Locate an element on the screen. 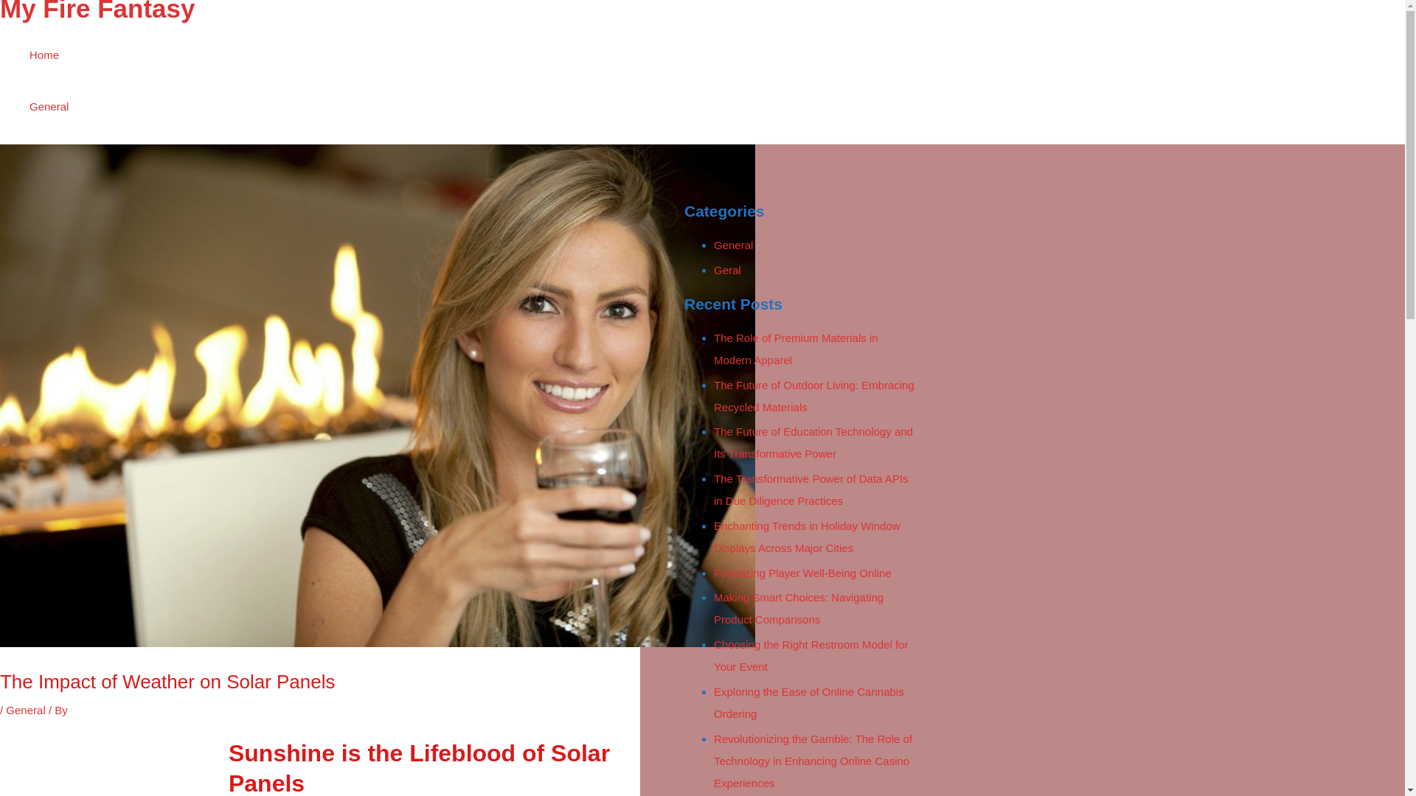 The width and height of the screenshot is (1416, 796). The Role of Premium Materials in Modern Apparel is located at coordinates (795, 349).